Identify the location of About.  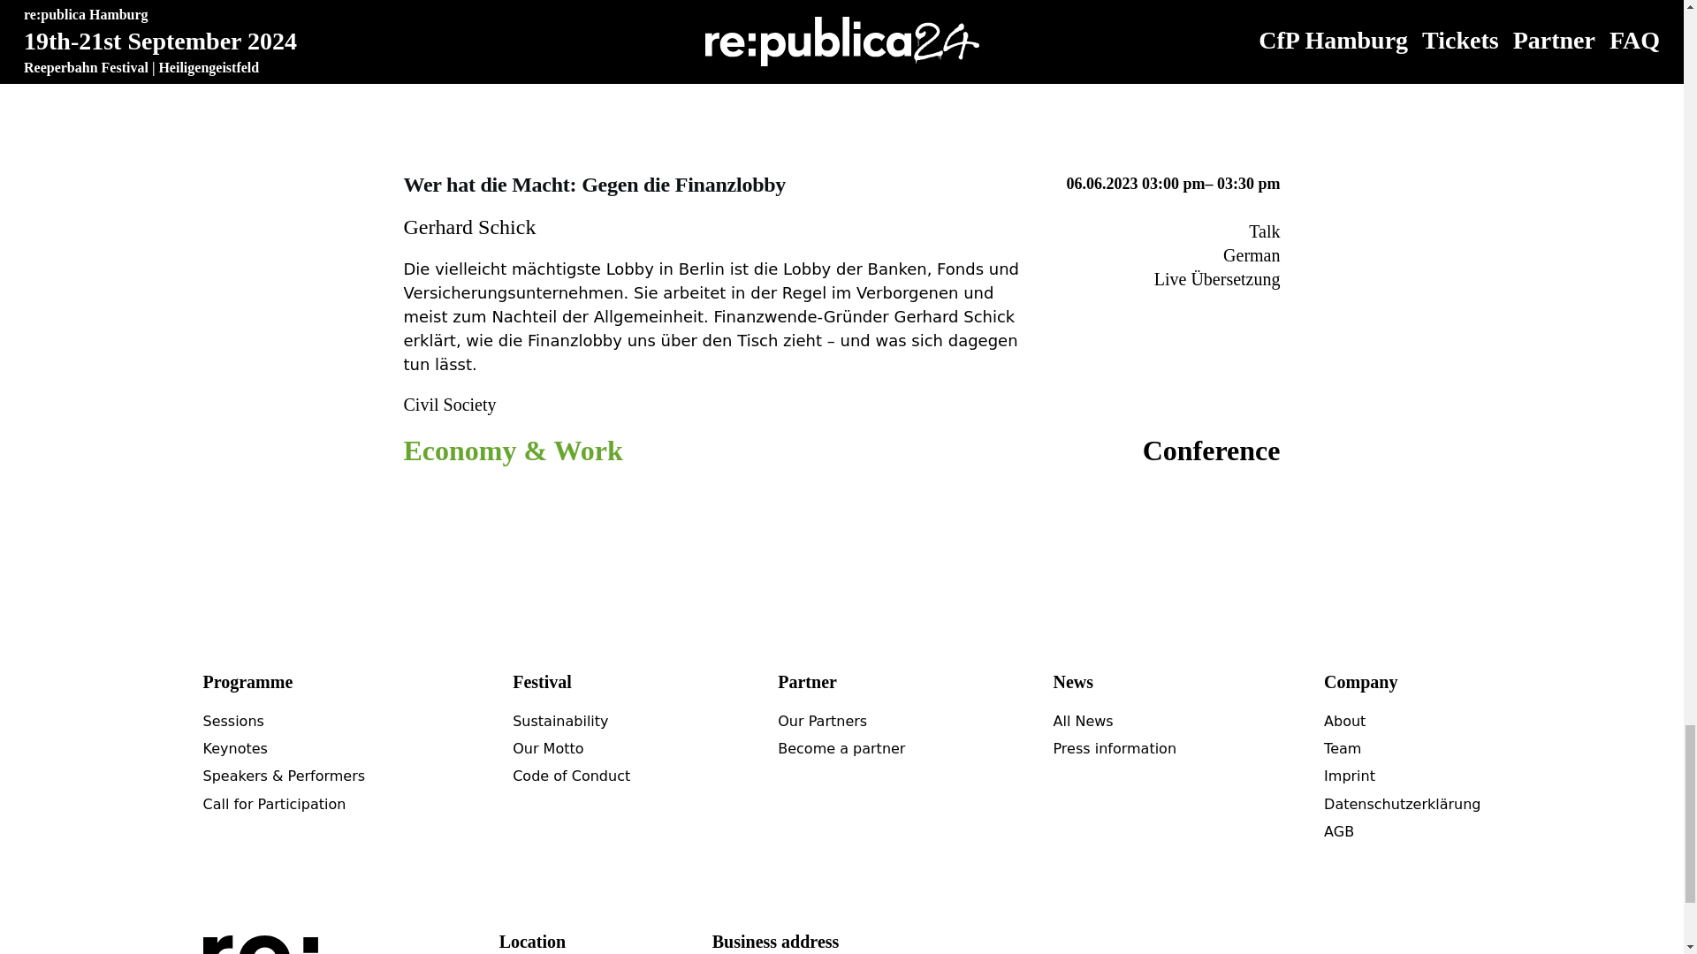
(1344, 721).